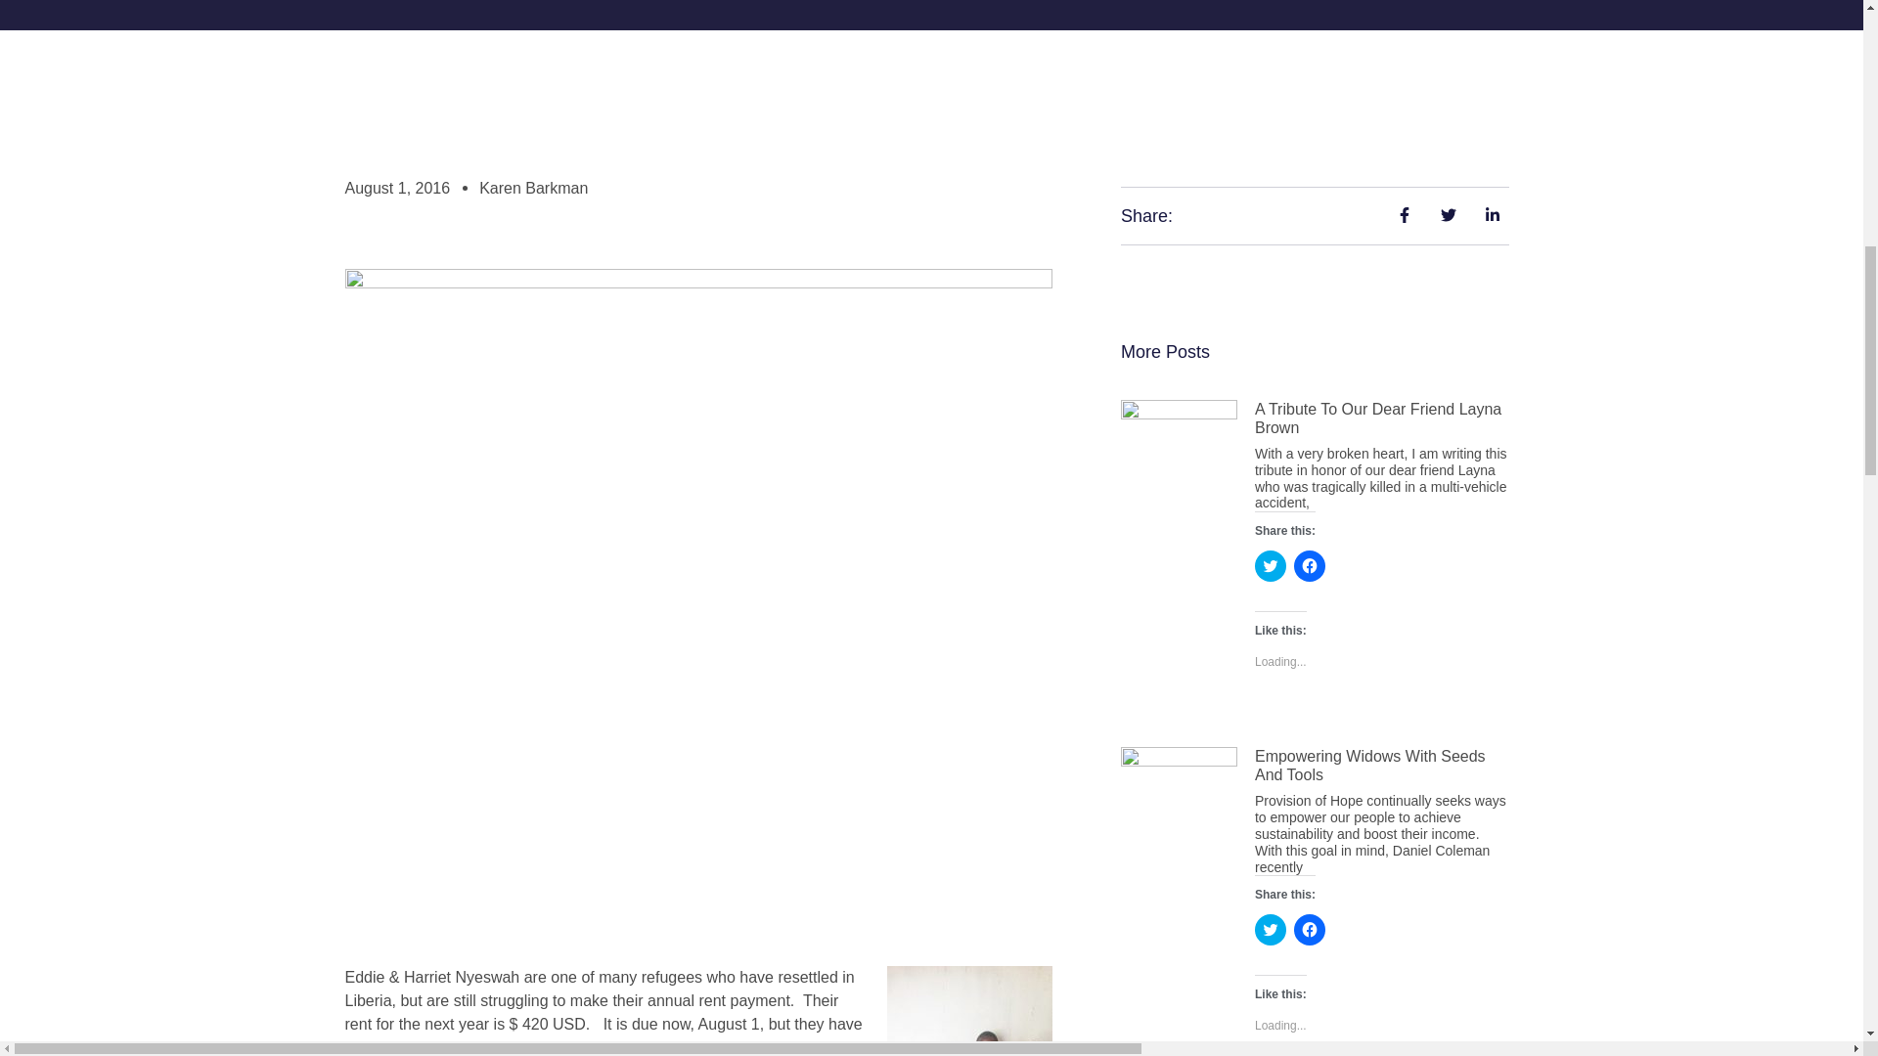 Image resolution: width=1878 pixels, height=1056 pixels. I want to click on Click to share on Twitter, so click(1270, 929).